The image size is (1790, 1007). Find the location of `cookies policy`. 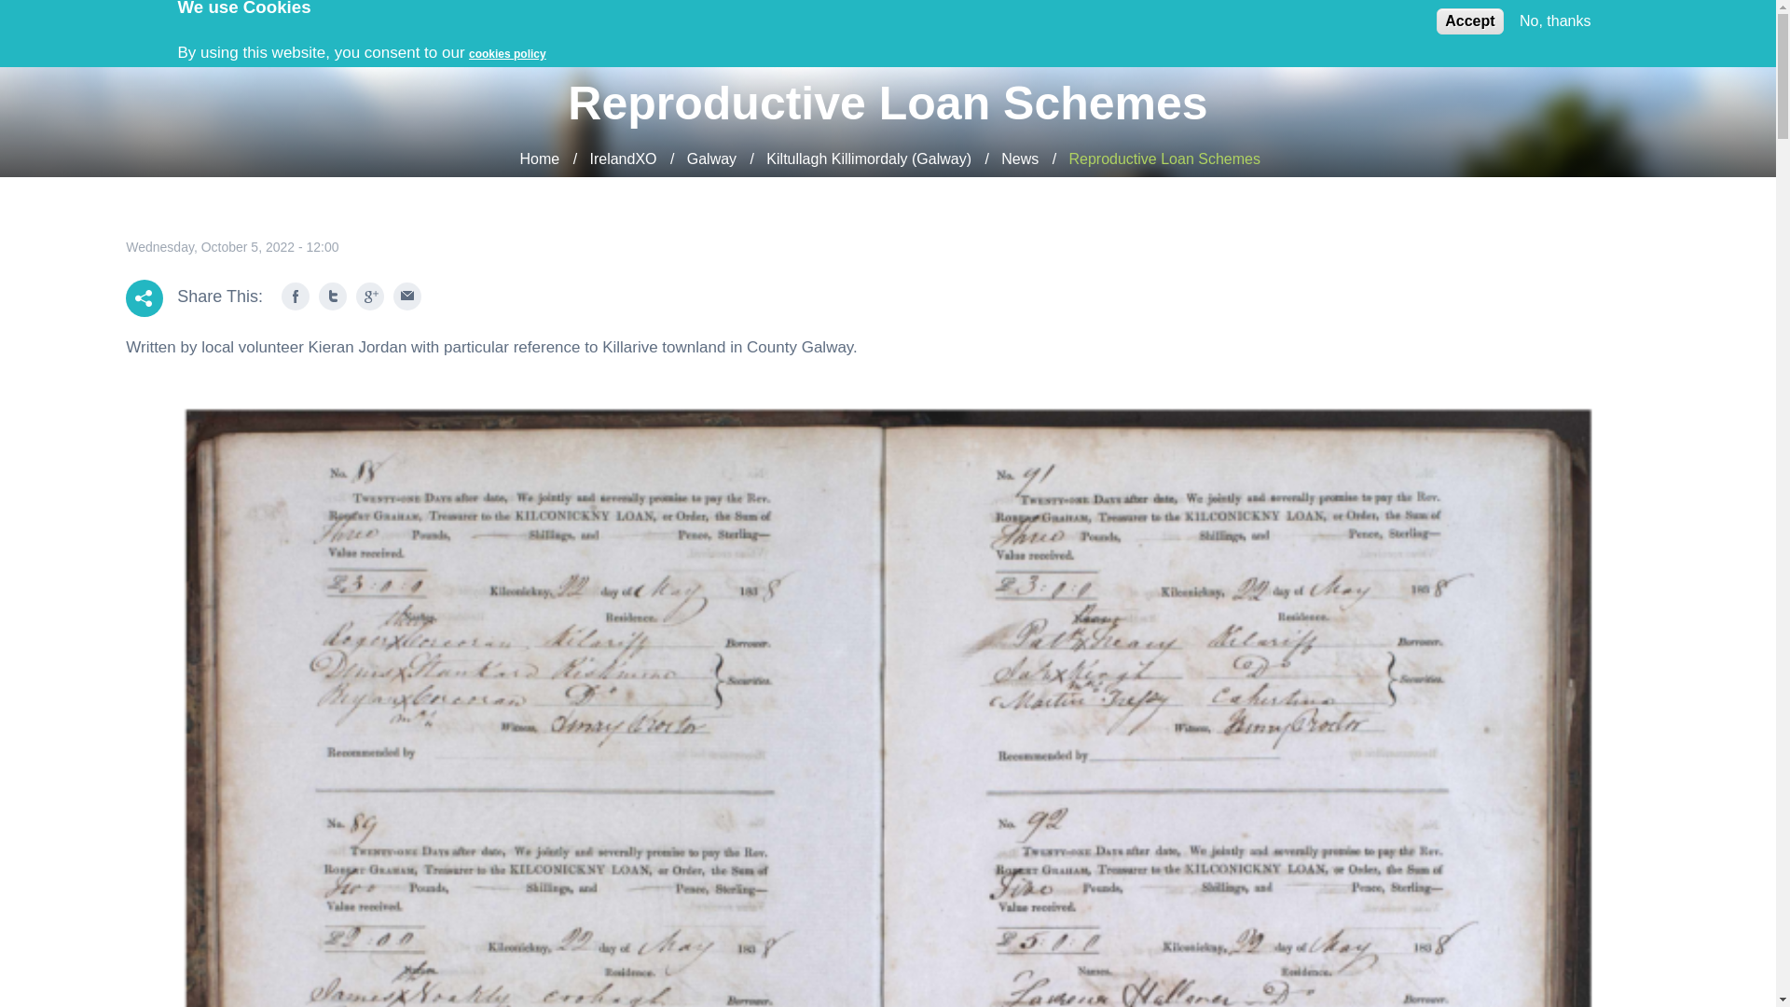

cookies policy is located at coordinates (507, 53).